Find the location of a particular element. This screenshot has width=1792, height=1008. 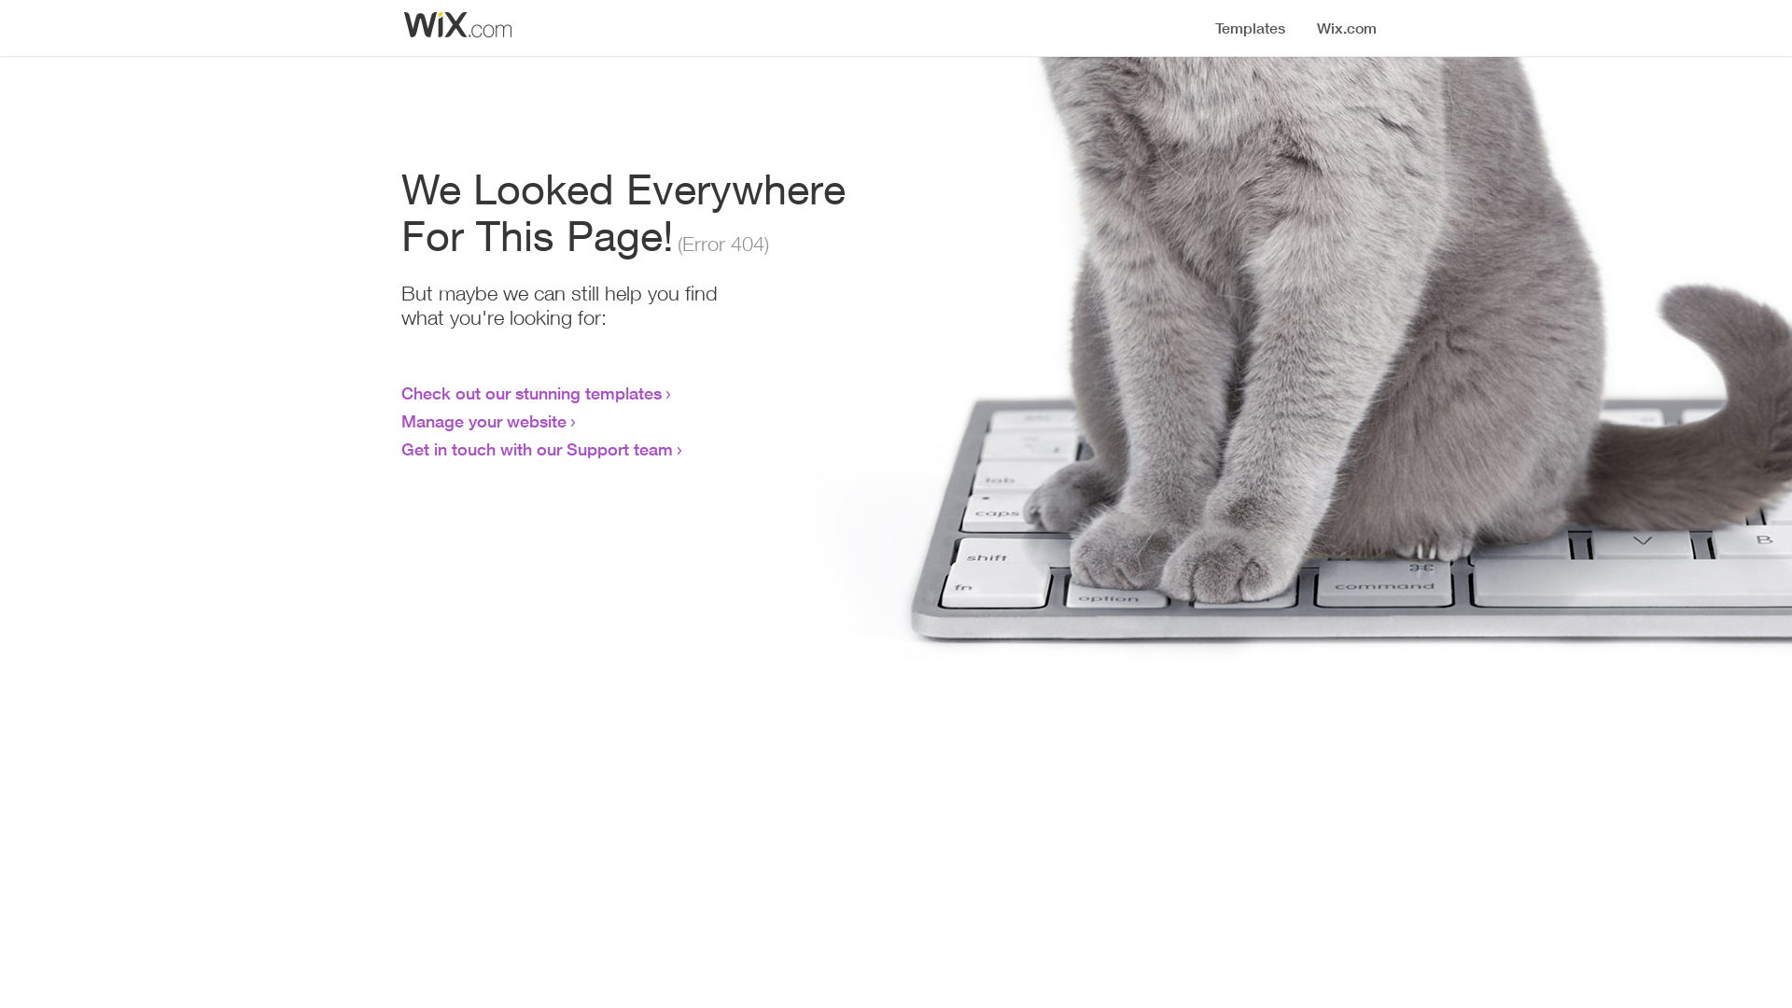

Manage your website is located at coordinates (483, 421).